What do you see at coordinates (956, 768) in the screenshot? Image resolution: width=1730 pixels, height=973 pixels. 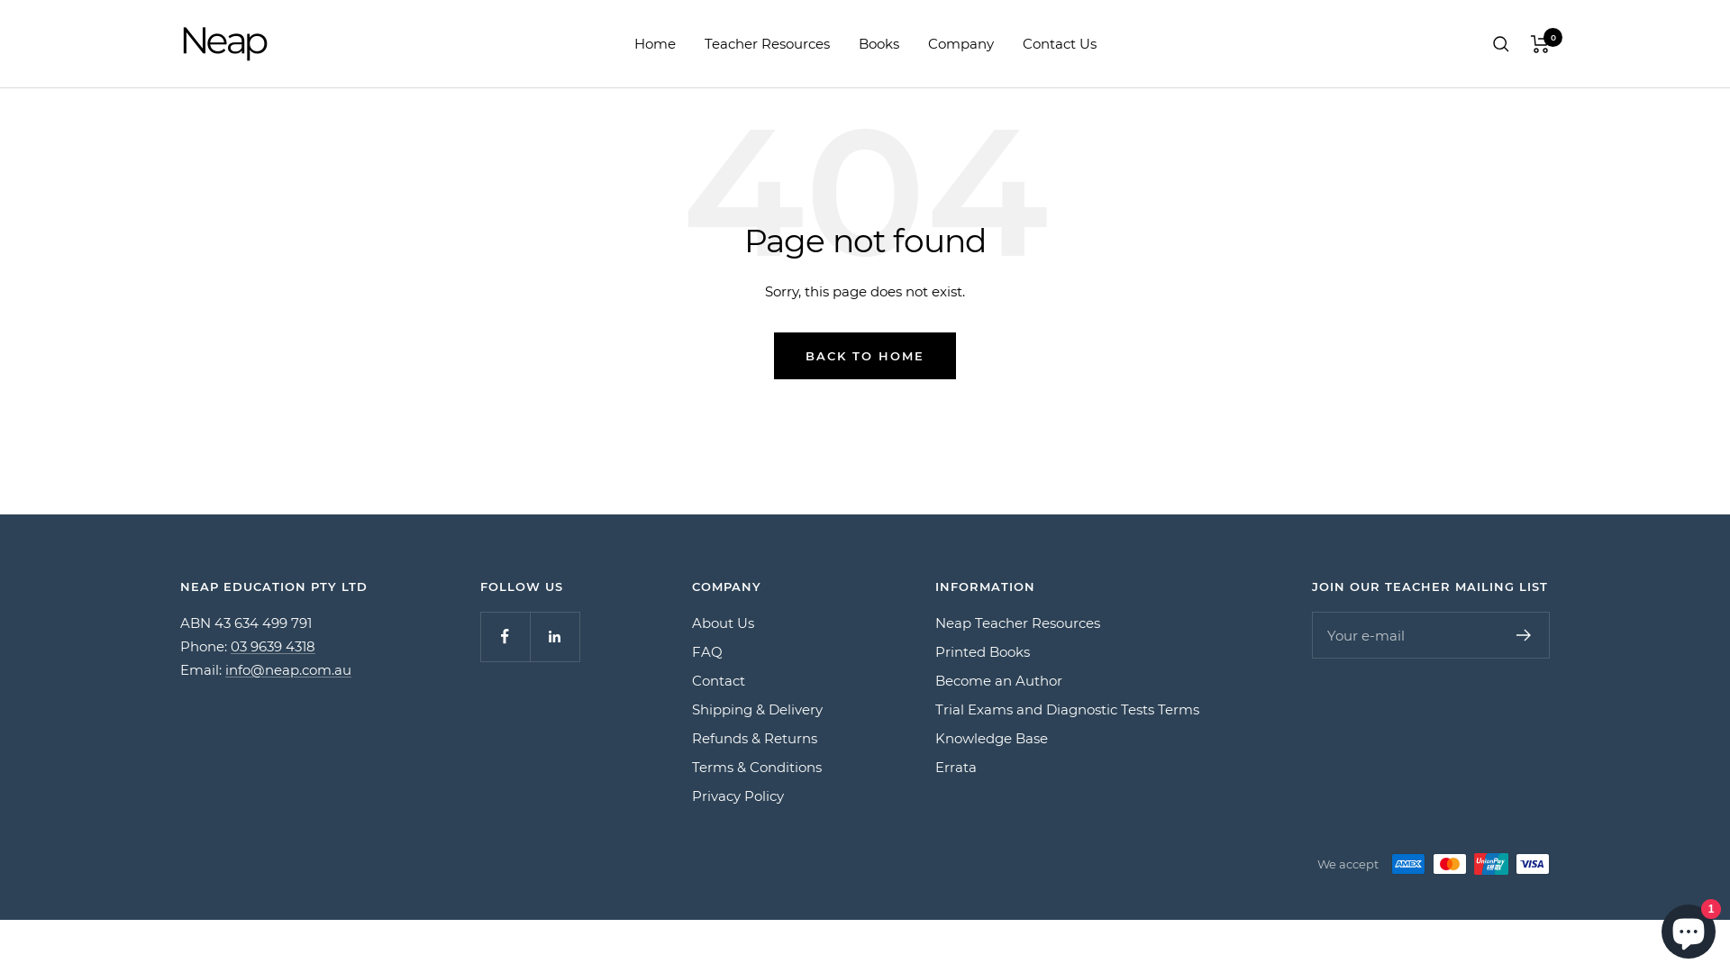 I see `Errata` at bounding box center [956, 768].